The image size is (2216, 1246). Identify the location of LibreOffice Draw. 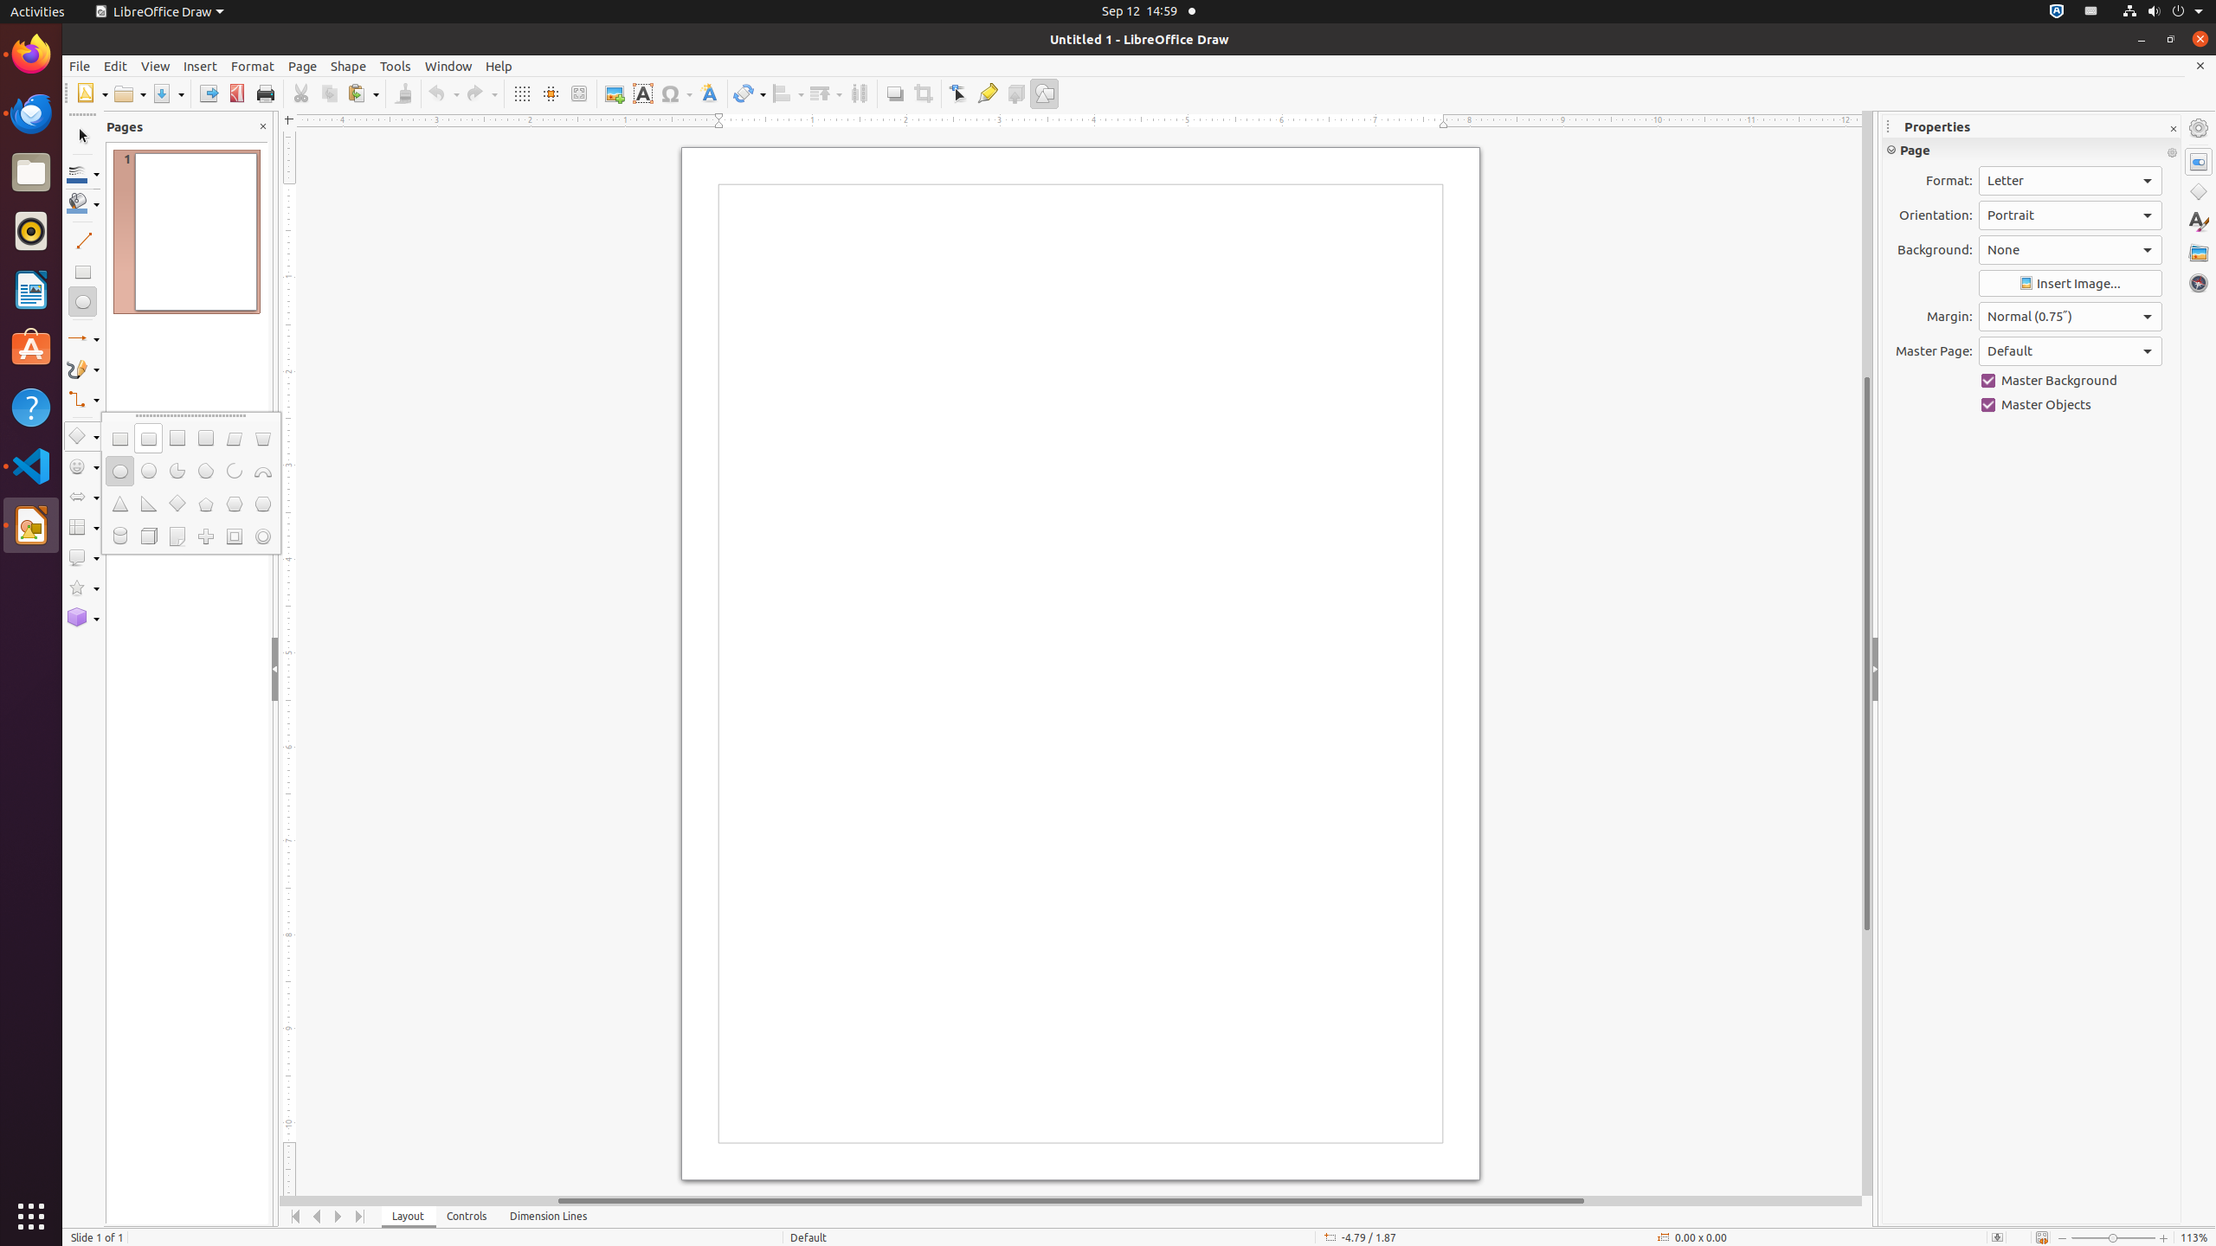
(31, 525).